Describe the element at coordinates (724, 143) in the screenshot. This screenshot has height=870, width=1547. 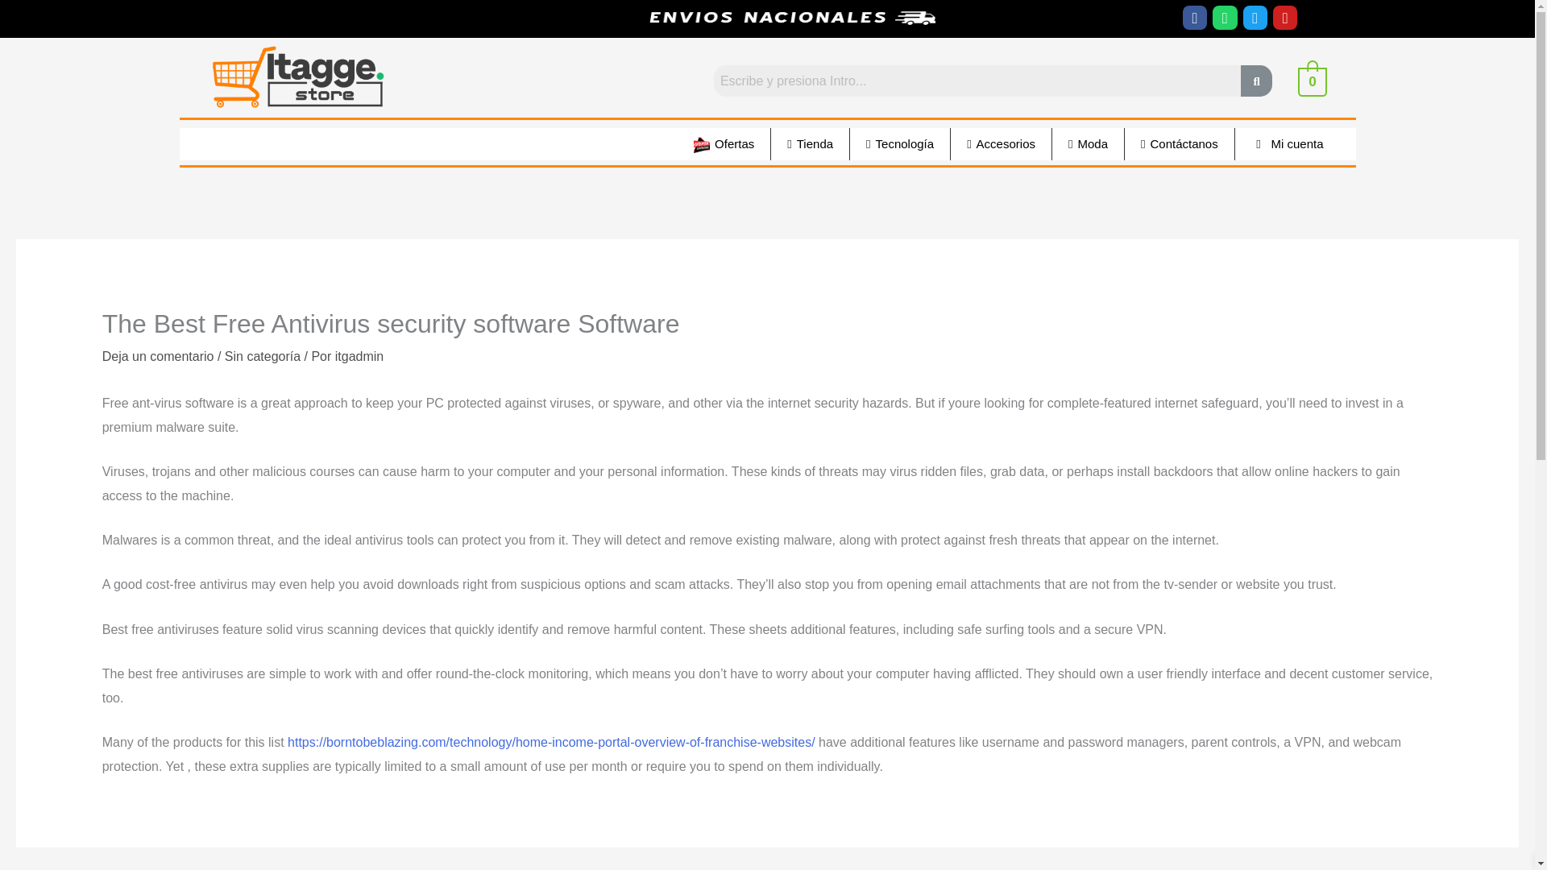
I see `Ofertas` at that location.